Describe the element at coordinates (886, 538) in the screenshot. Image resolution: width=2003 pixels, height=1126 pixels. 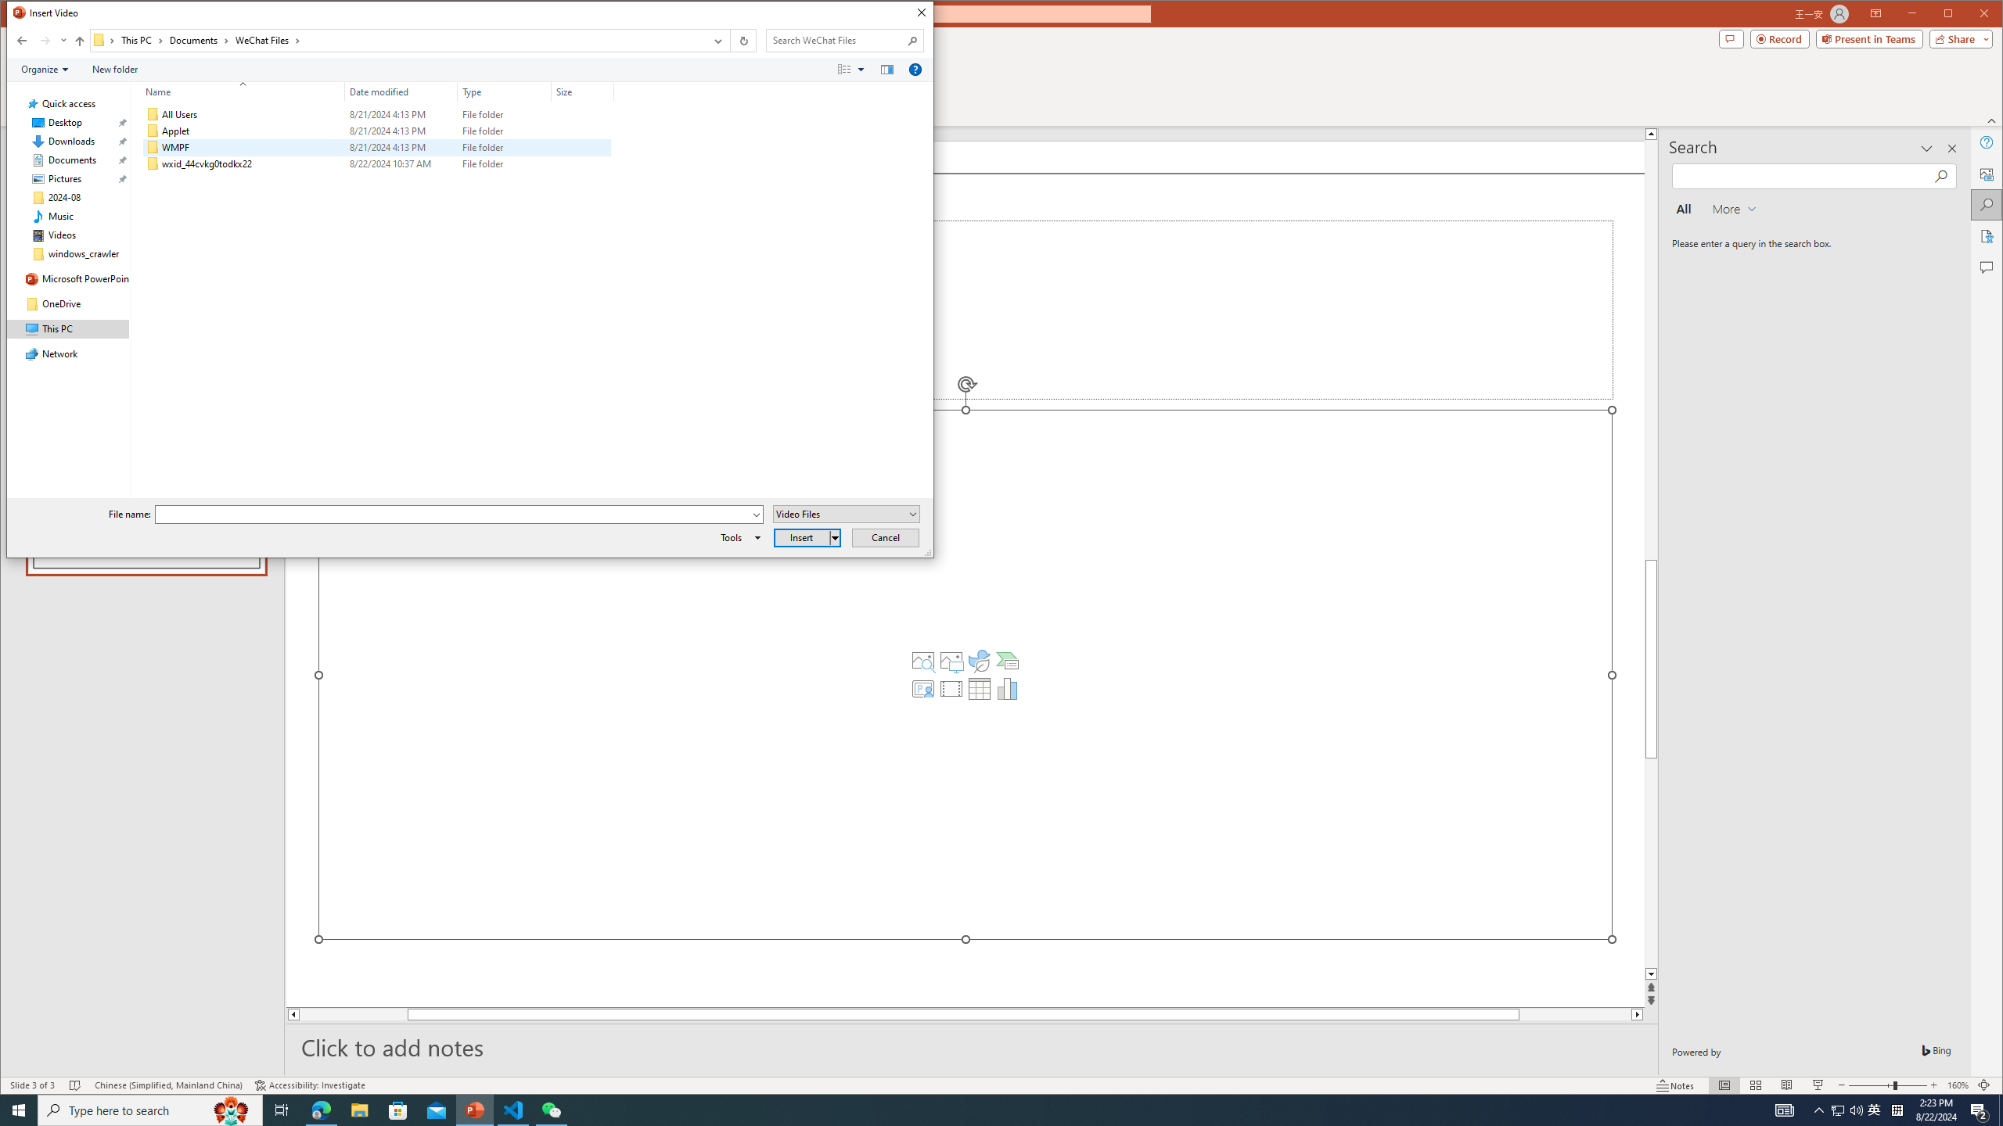
I see `Cancel` at that location.